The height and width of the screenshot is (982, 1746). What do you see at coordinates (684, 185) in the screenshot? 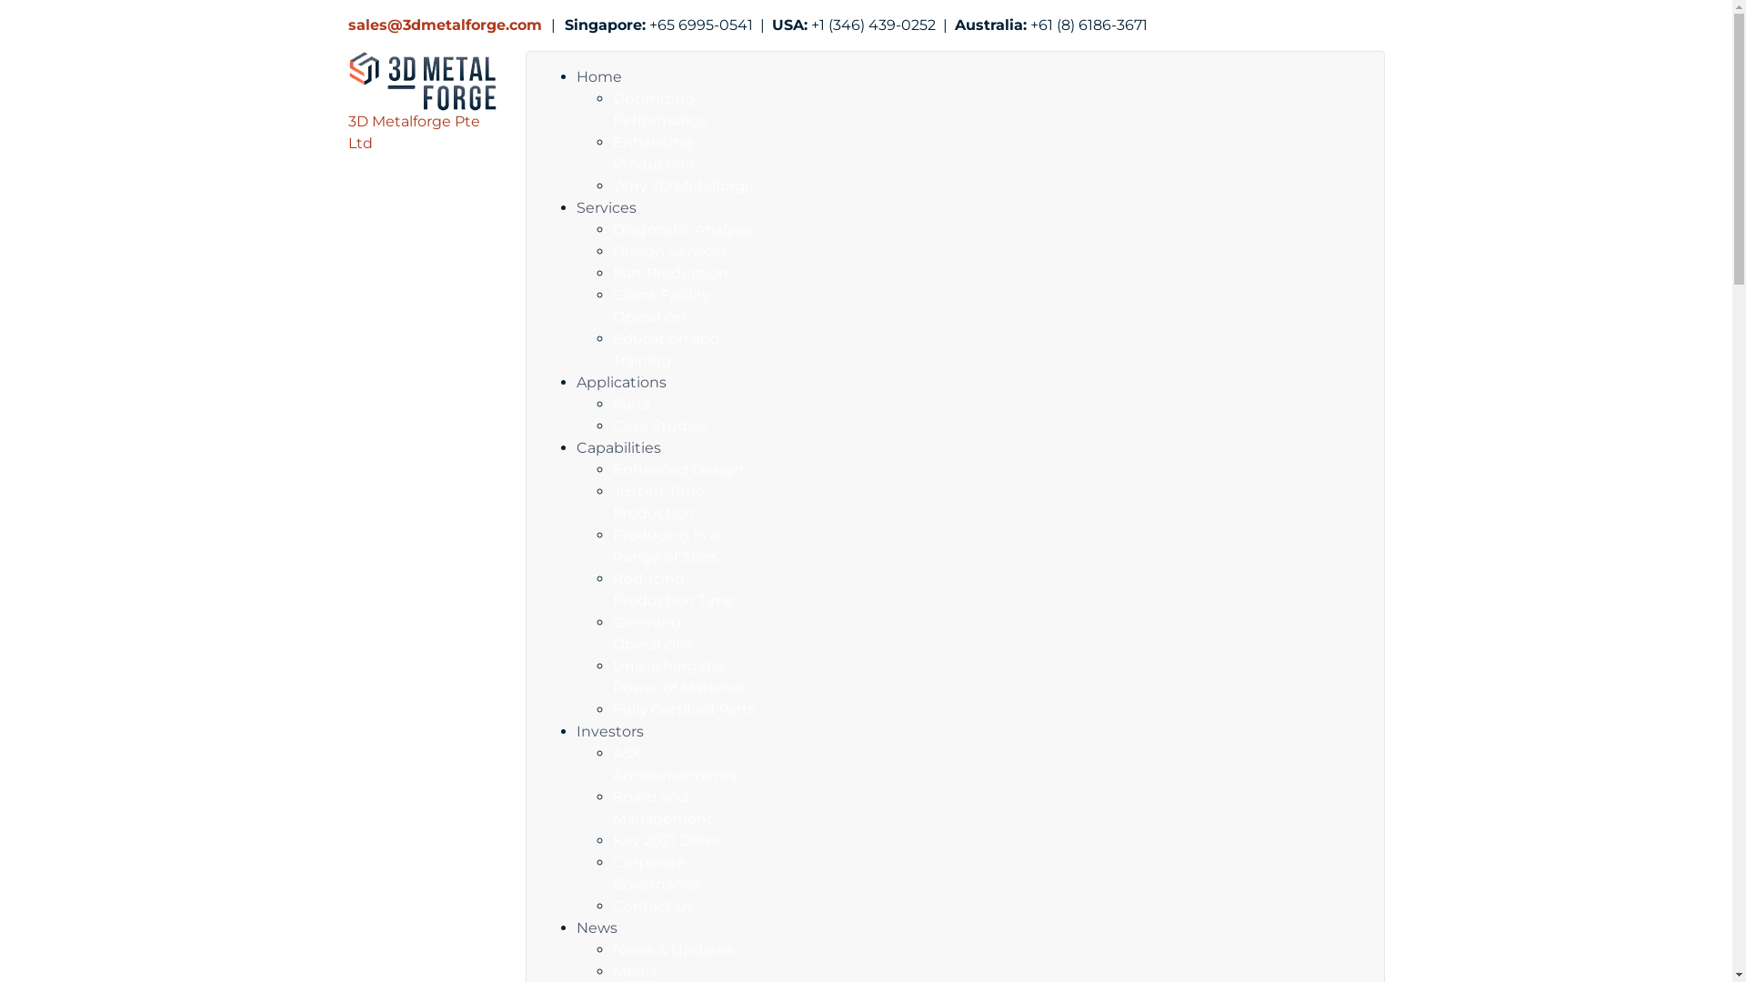
I see `Why 3D Metalforge` at bounding box center [684, 185].